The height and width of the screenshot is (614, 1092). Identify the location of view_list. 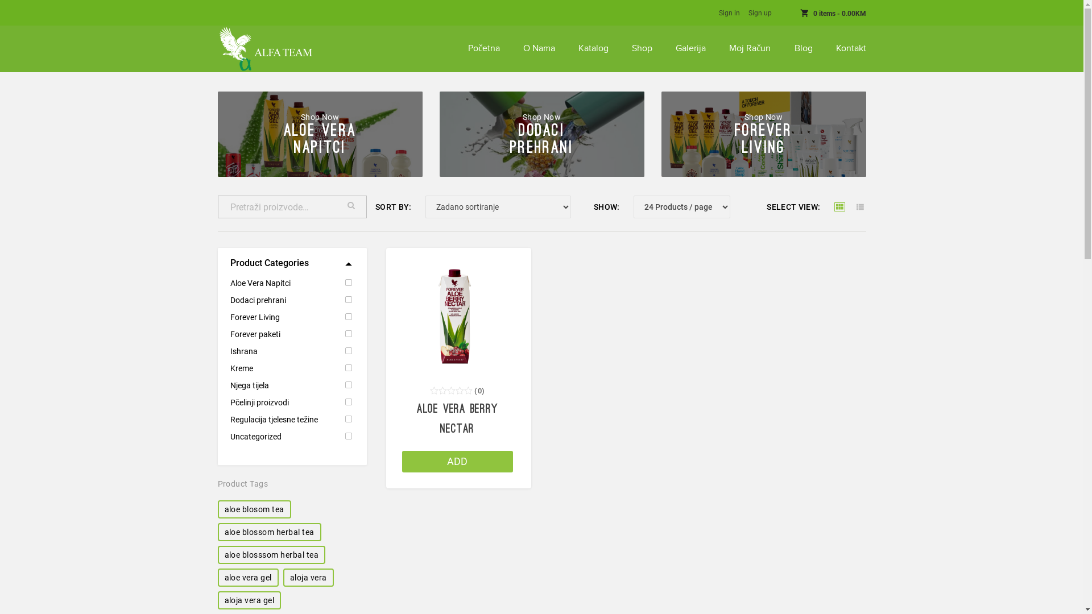
(860, 207).